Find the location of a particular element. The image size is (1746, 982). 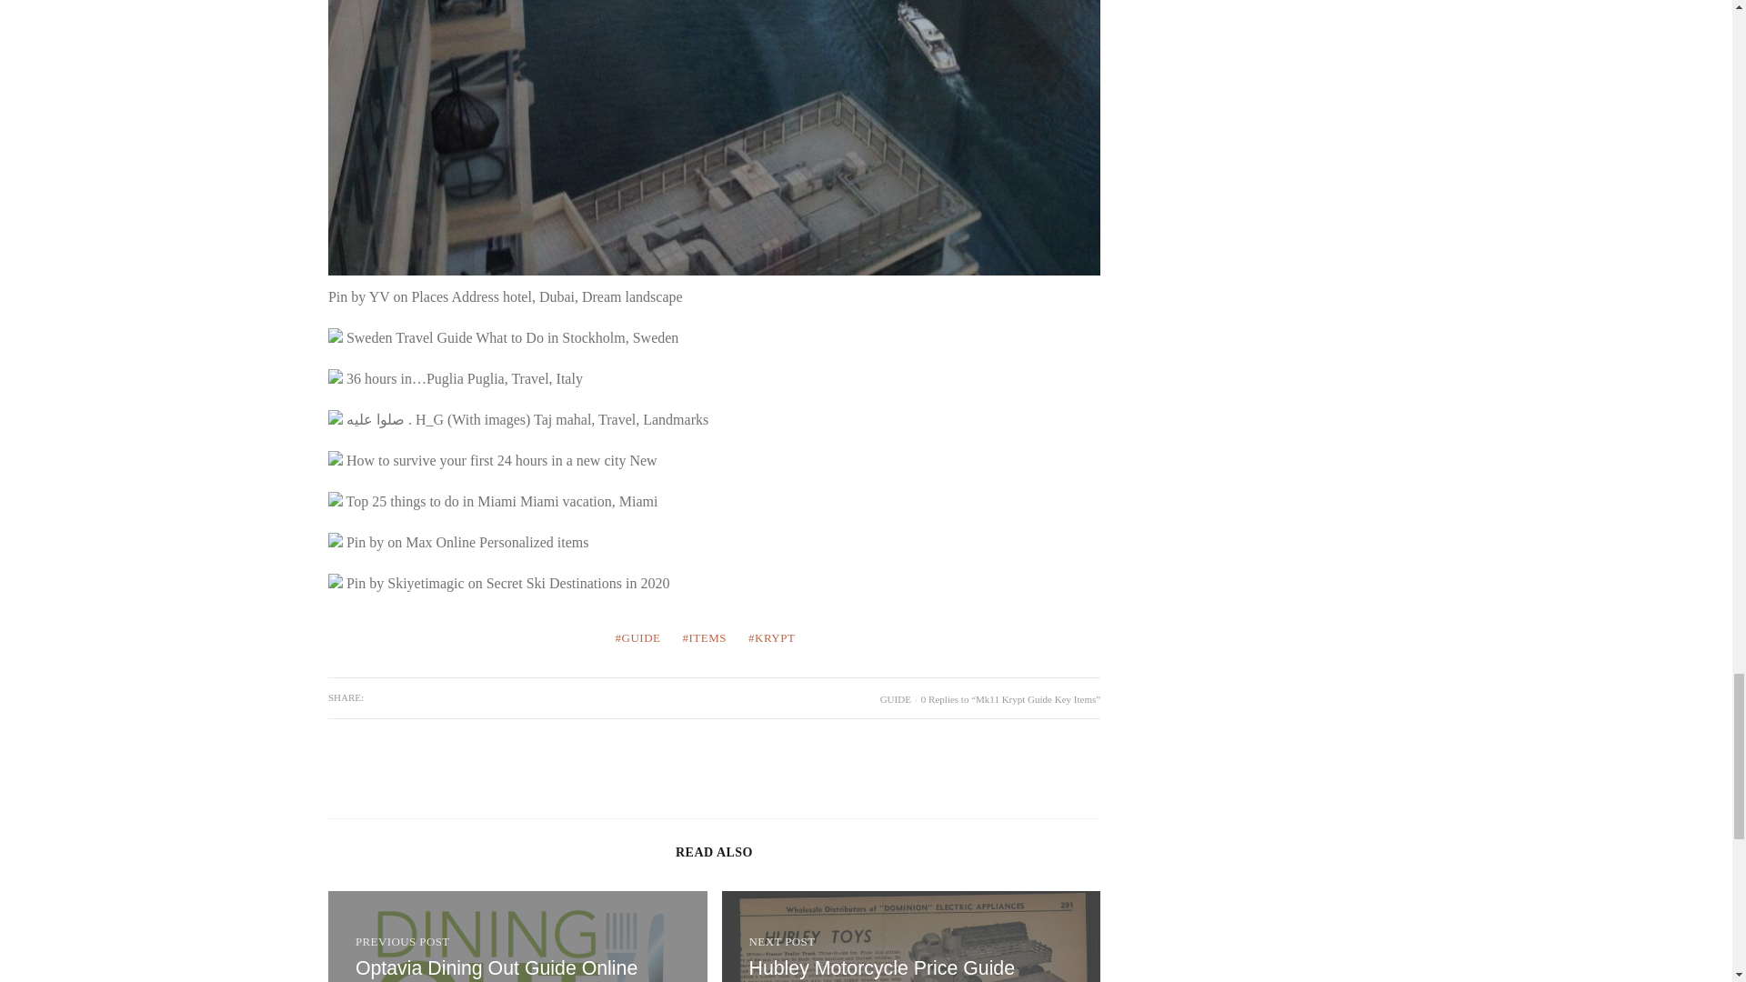

Mk11 Krypt Guide Key Items is located at coordinates (497, 967).